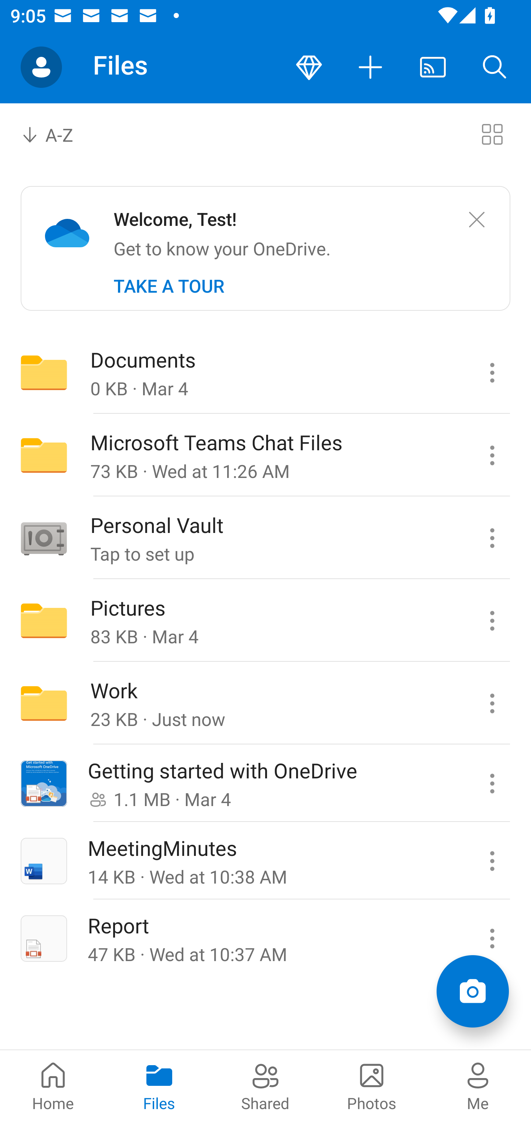 The height and width of the screenshot is (1122, 531). What do you see at coordinates (265, 1086) in the screenshot?
I see `Shared pivot Shared` at bounding box center [265, 1086].